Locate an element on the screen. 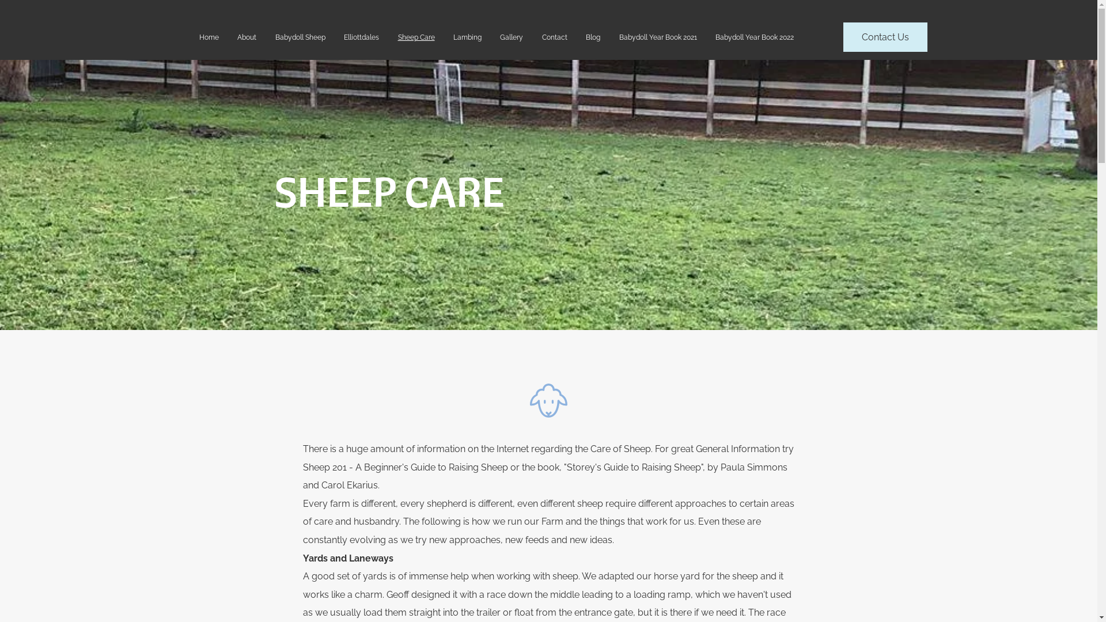 Image resolution: width=1106 pixels, height=622 pixels. Contact is located at coordinates (555, 37).